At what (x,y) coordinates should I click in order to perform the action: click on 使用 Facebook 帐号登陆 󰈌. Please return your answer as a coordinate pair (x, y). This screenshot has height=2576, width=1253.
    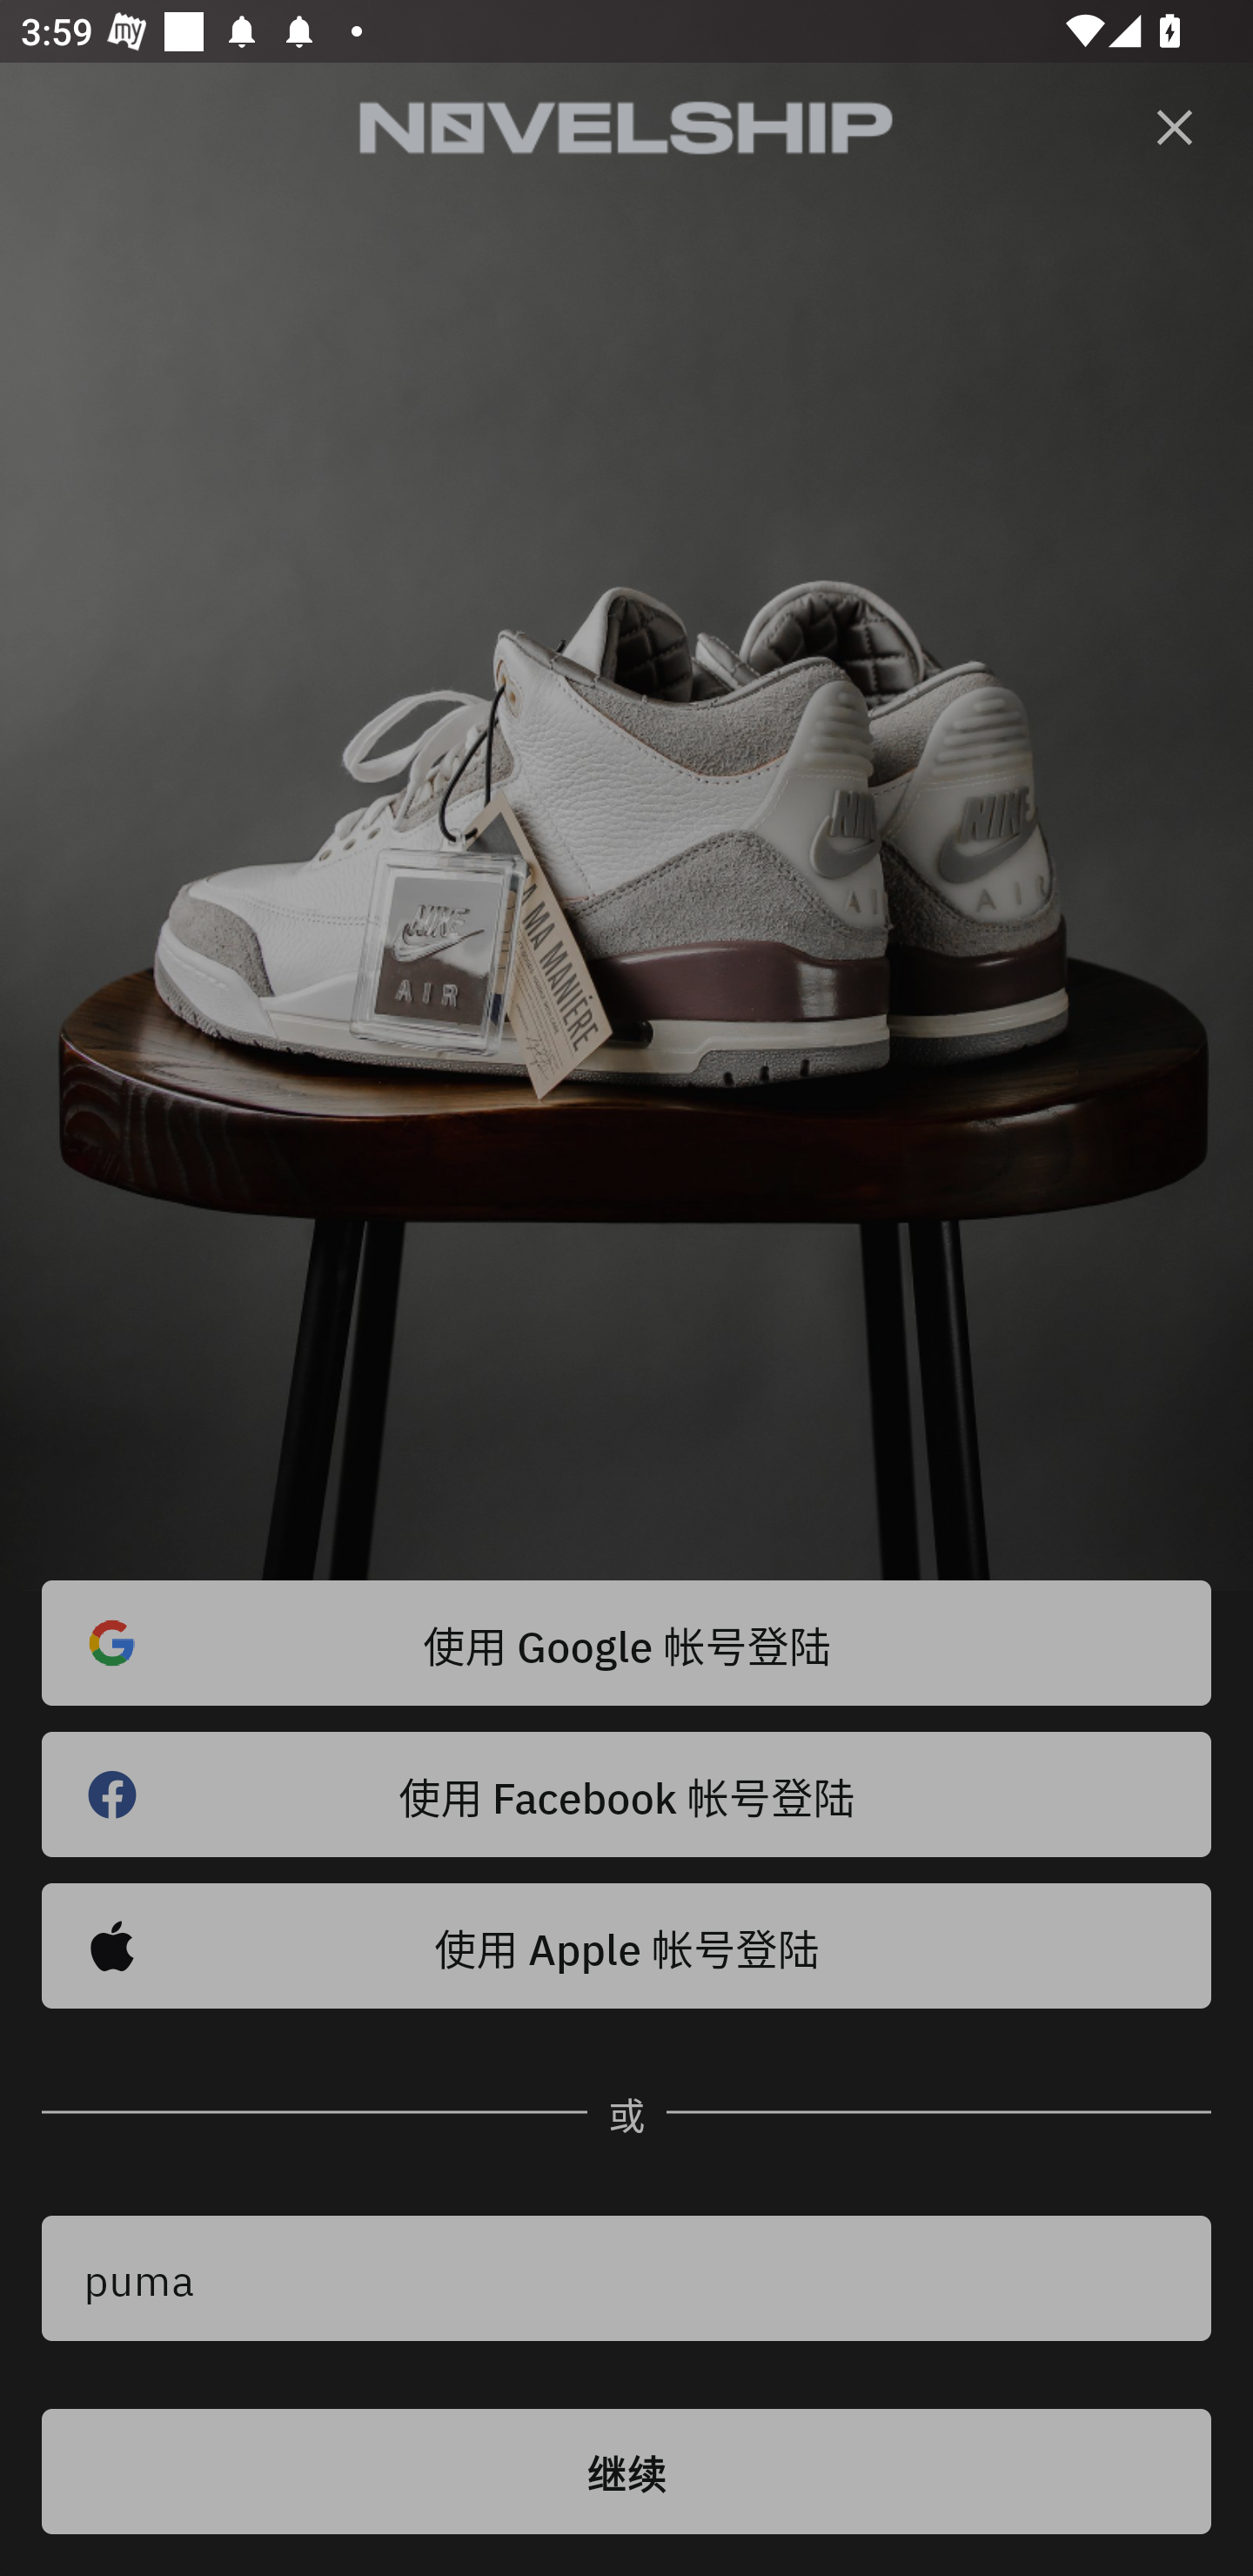
    Looking at the image, I should click on (626, 1794).